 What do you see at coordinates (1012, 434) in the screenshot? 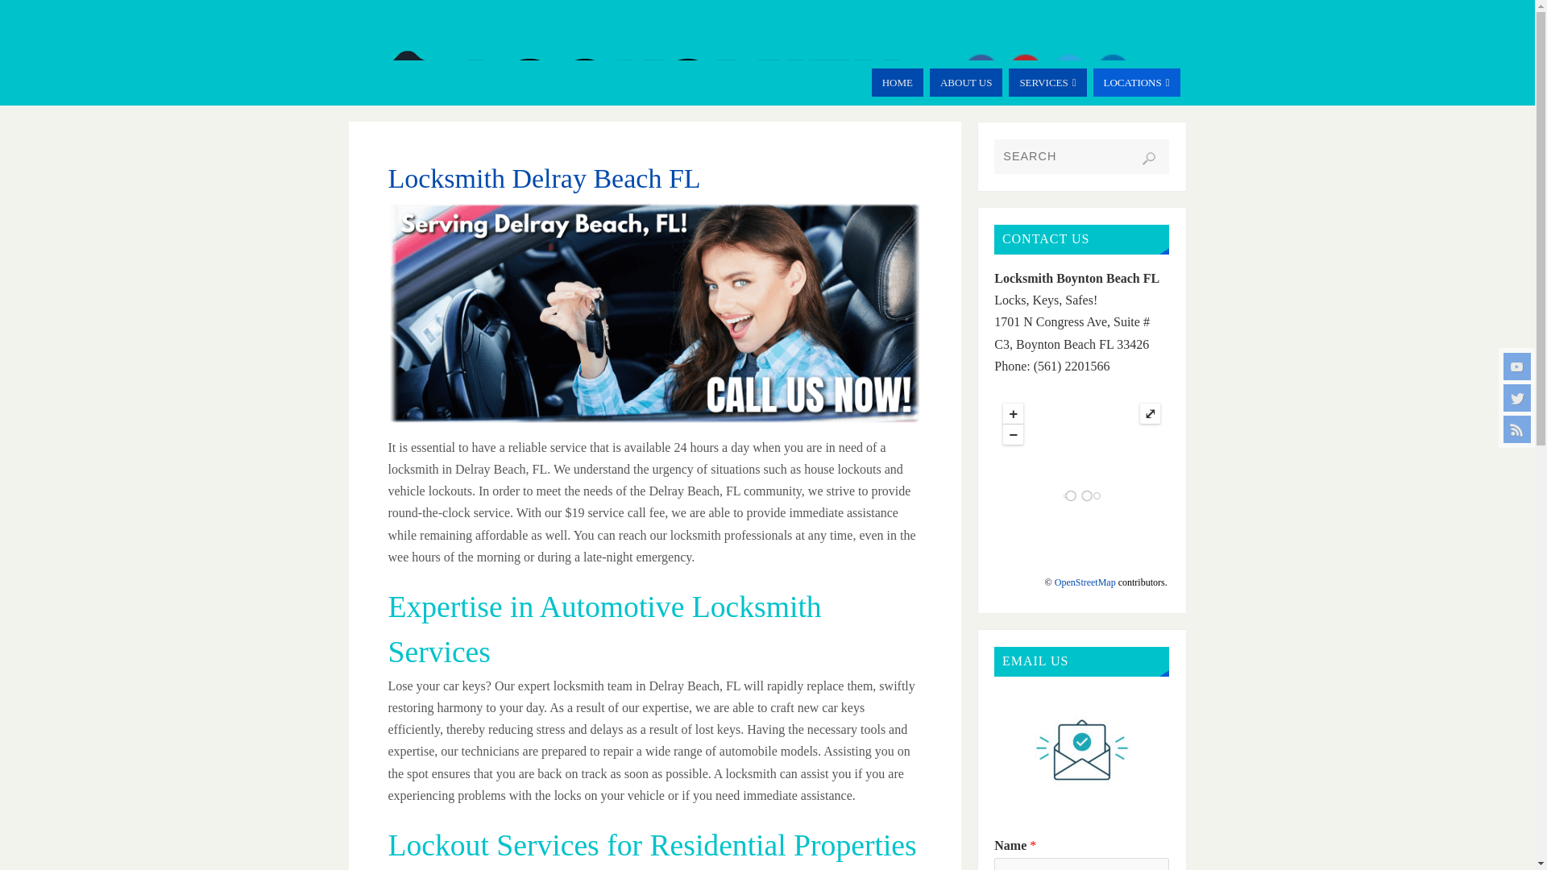
I see `Zoom out` at bounding box center [1012, 434].